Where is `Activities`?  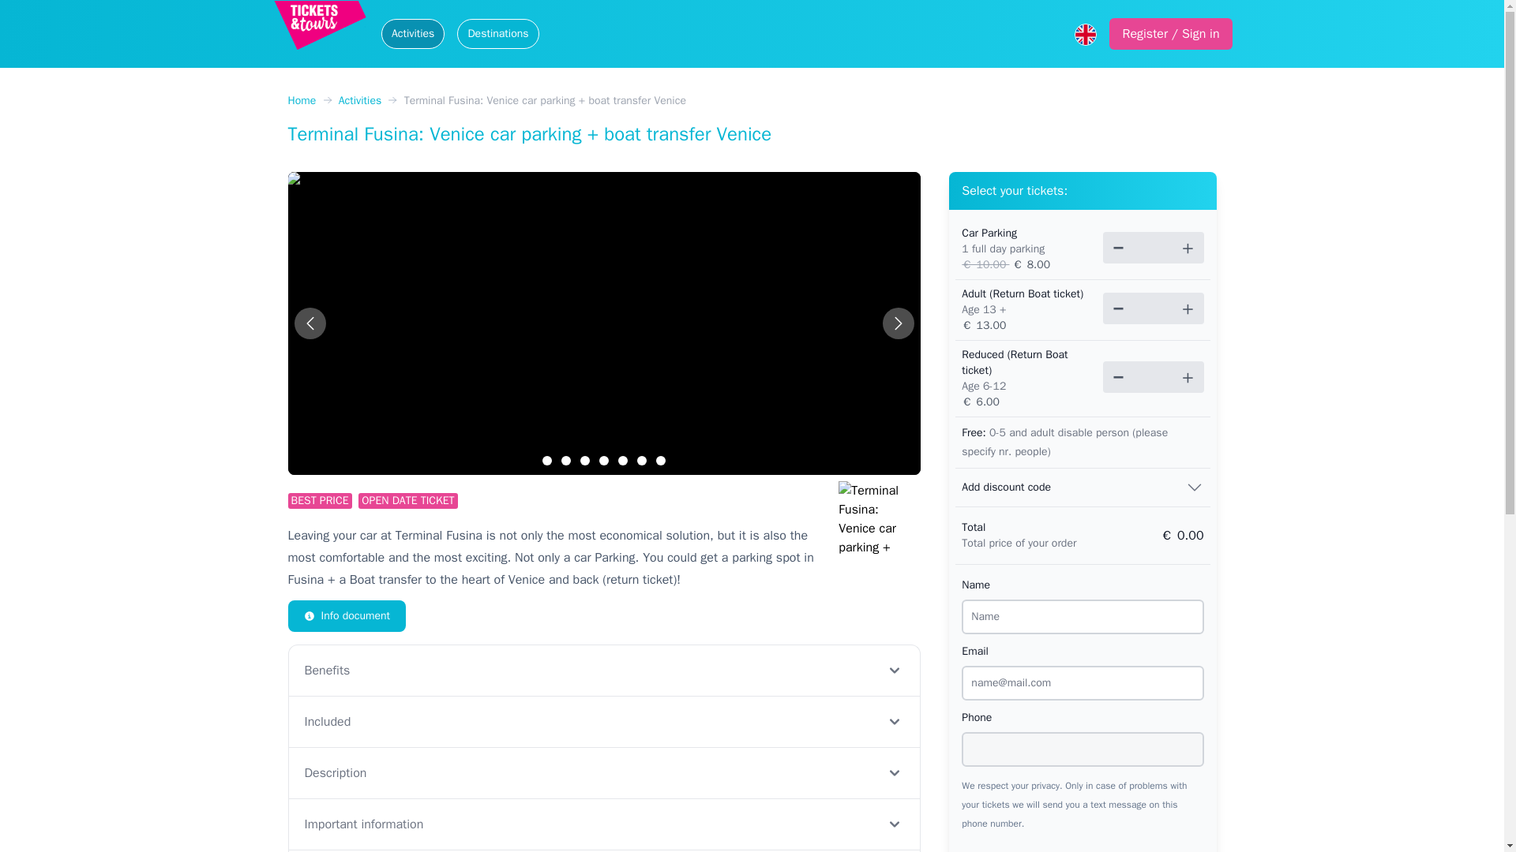
Activities is located at coordinates (360, 100).